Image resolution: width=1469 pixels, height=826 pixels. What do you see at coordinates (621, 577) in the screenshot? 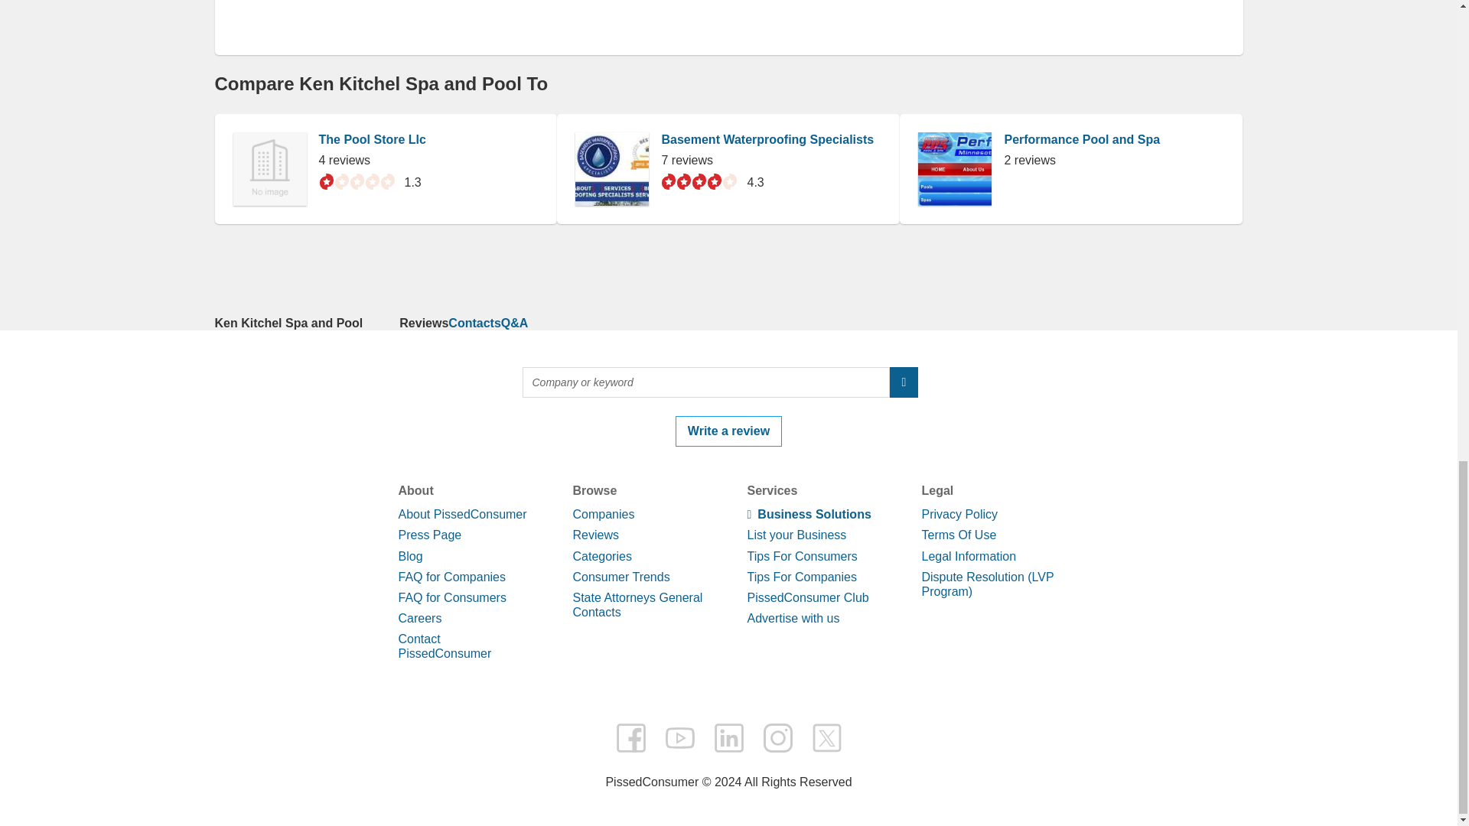
I see `Consumer Trends` at bounding box center [621, 577].